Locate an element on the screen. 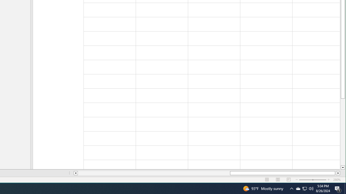  Action Center, 1 new notification is located at coordinates (311, 189).